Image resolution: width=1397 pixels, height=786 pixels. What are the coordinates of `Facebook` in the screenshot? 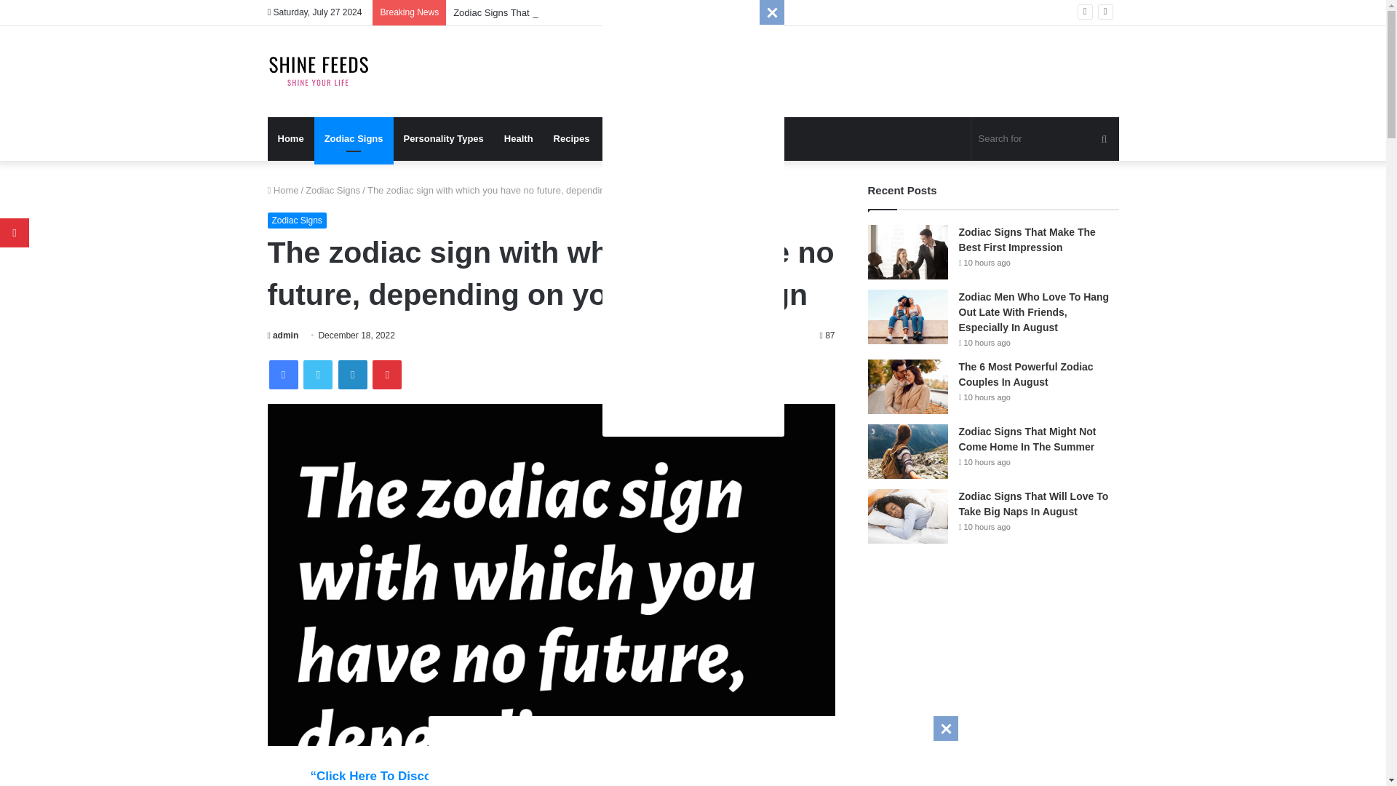 It's located at (284, 374).